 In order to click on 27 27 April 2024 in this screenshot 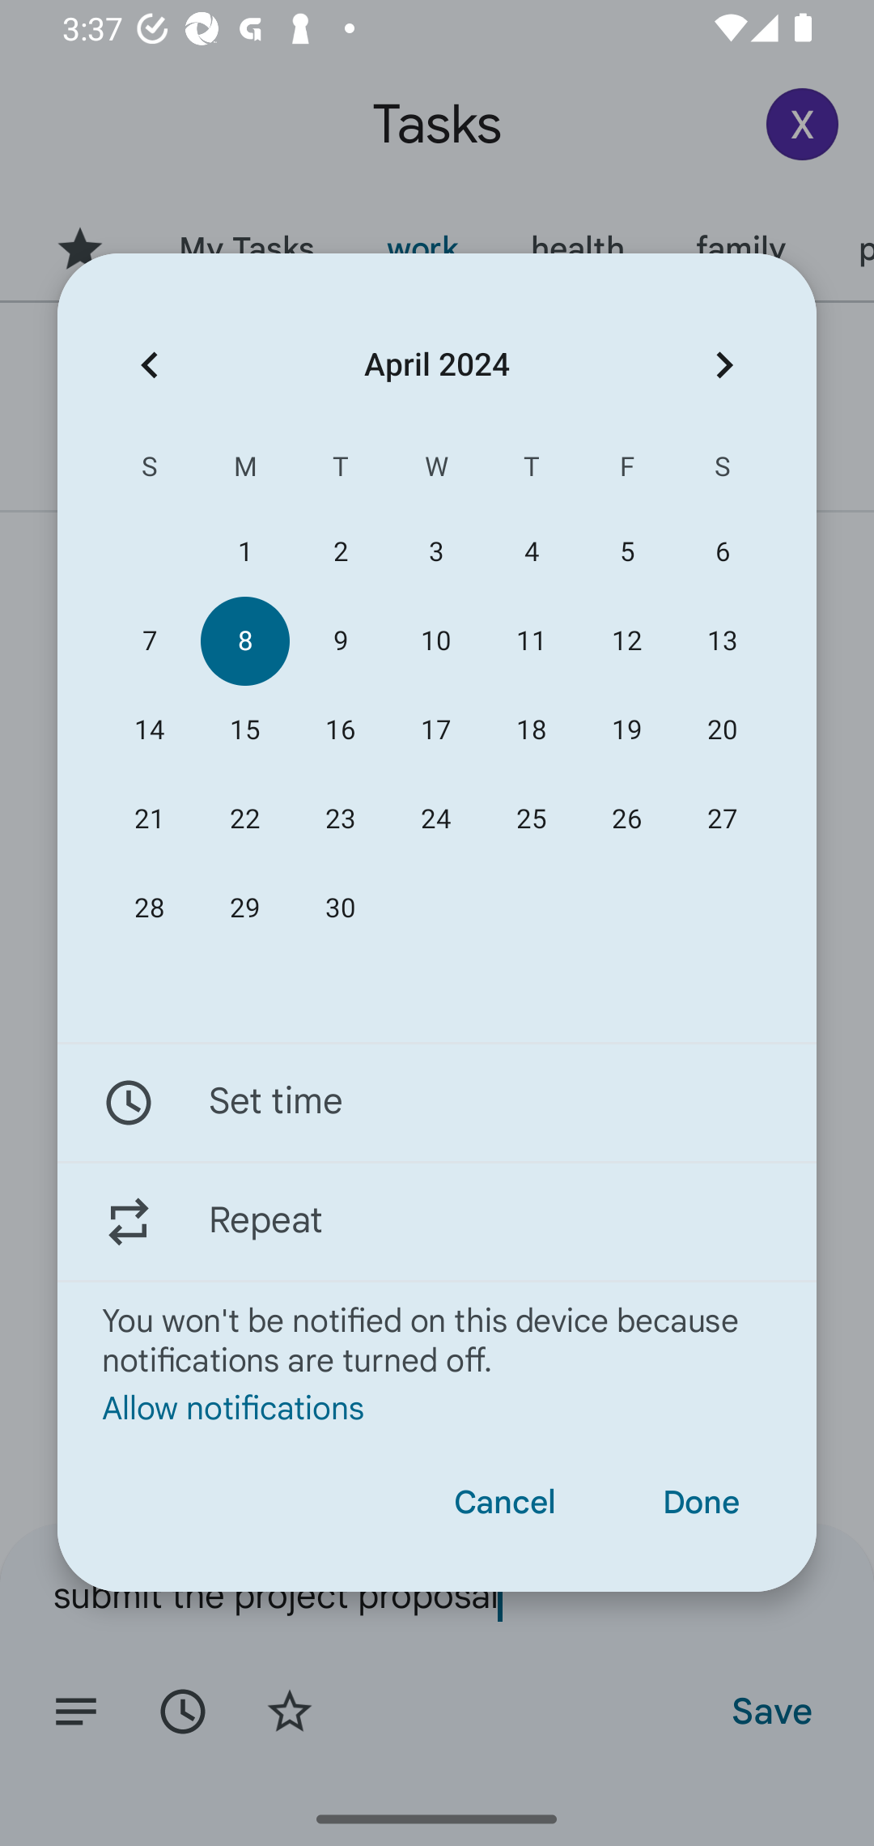, I will do `click(722, 819)`.